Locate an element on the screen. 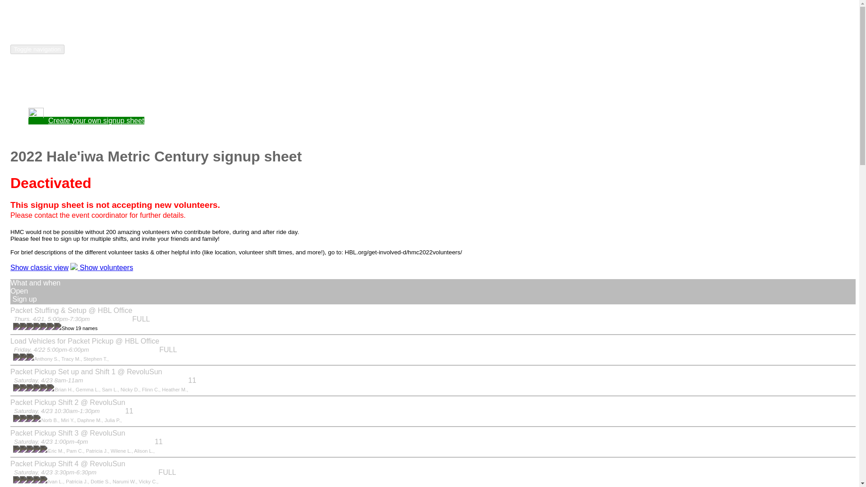 The image size is (866, 487). Create your own signup sheet is located at coordinates (87, 121).